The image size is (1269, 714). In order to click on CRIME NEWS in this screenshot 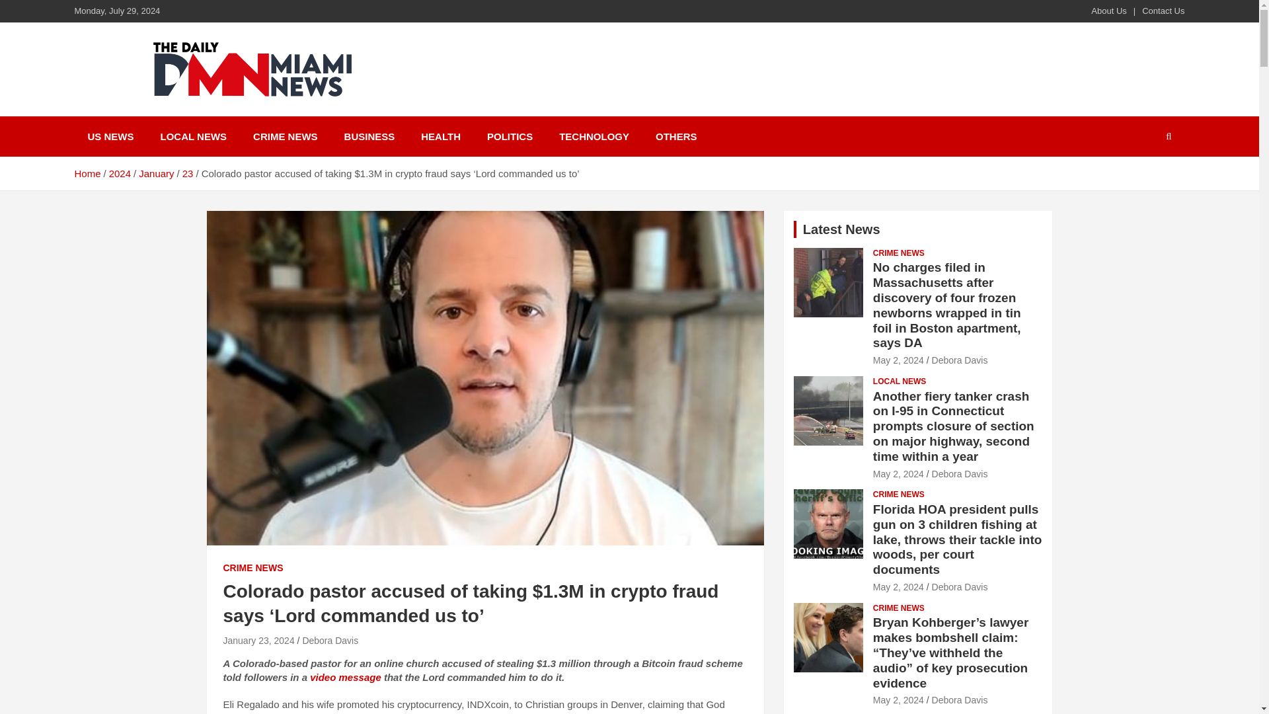, I will do `click(252, 569)`.